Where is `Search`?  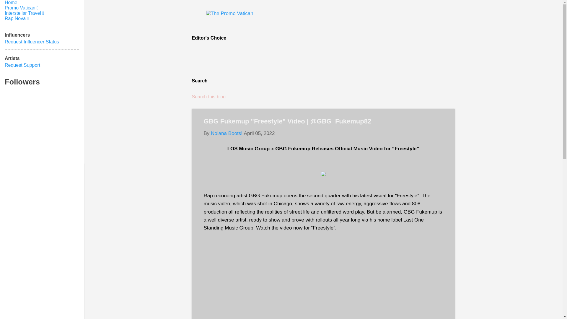
Search is located at coordinates (13, 7).